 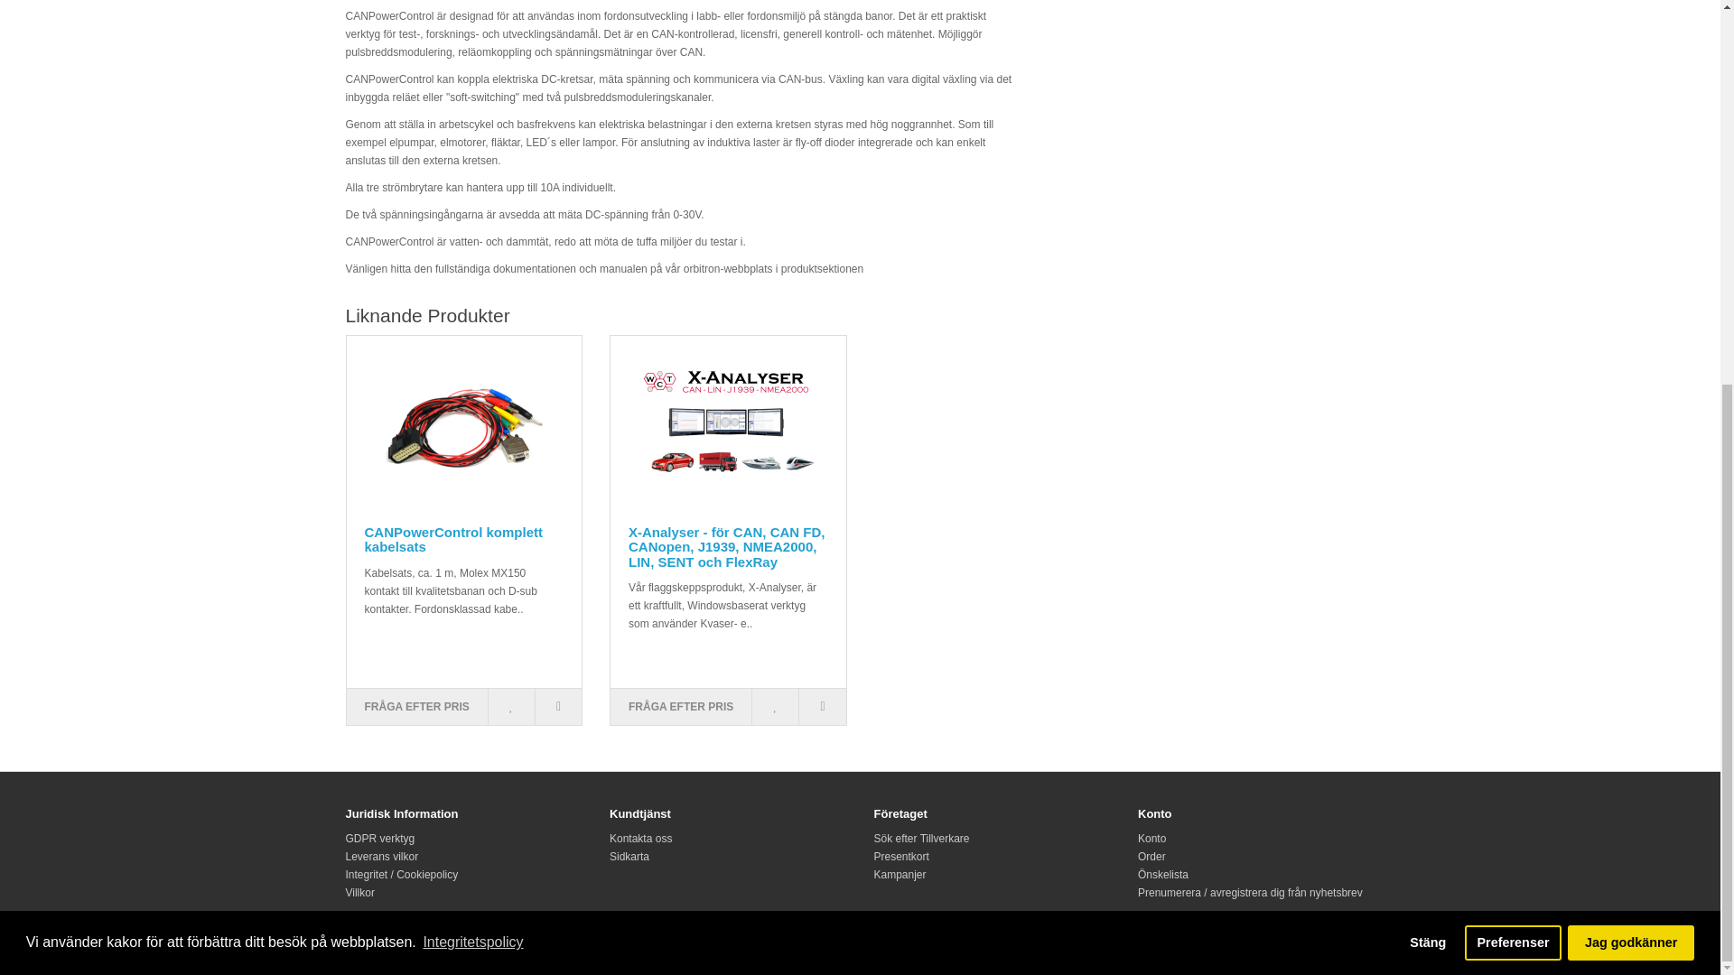 I want to click on CANPowerControl komplett kabelsats, so click(x=464, y=426).